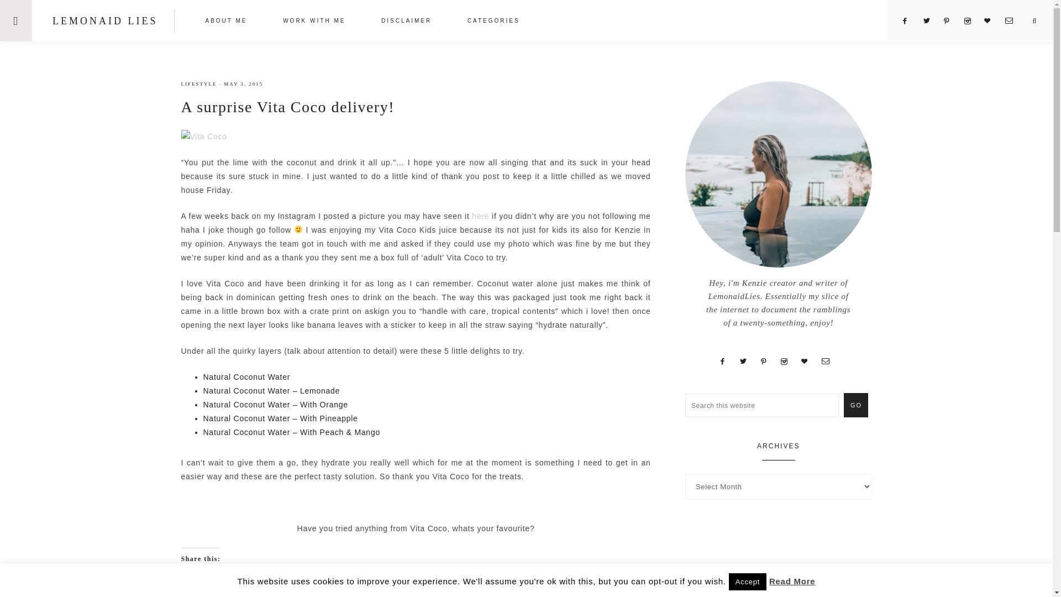  Describe the element at coordinates (199, 83) in the screenshot. I see `LIFESTYLE` at that location.